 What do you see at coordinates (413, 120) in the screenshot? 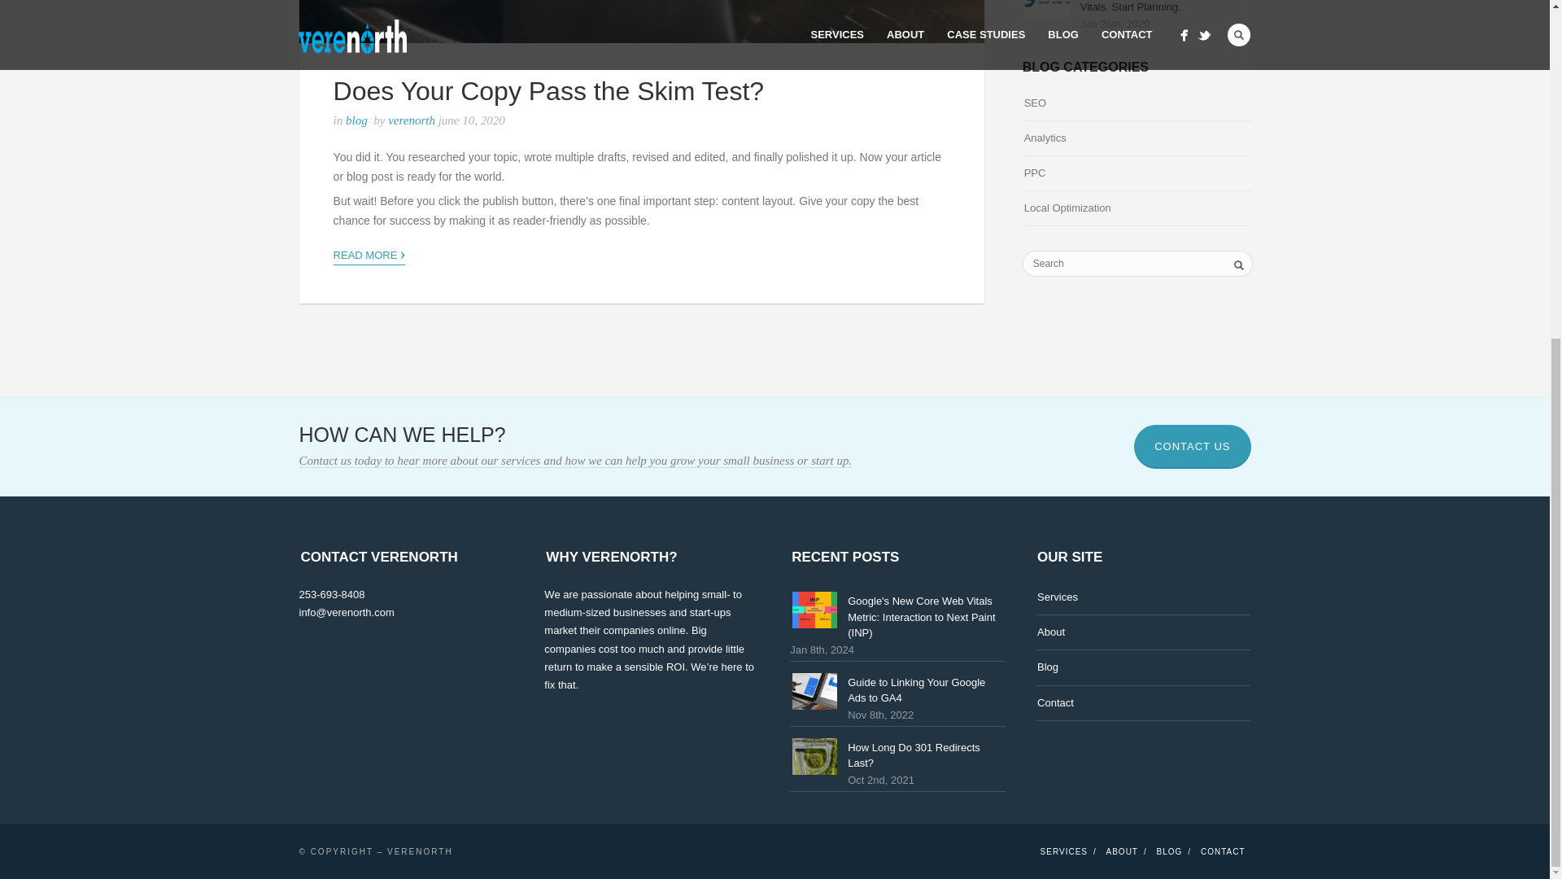
I see `verenorth` at bounding box center [413, 120].